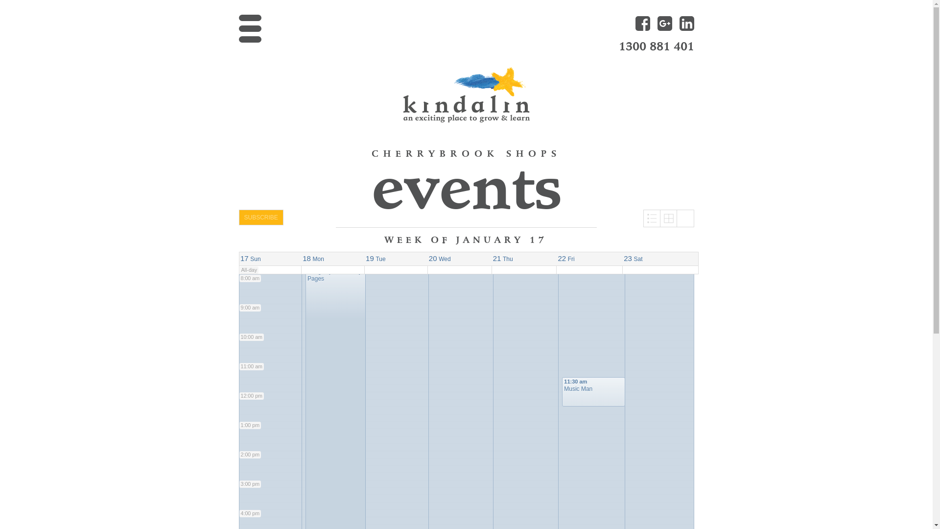  I want to click on 19 Tue, so click(376, 259).